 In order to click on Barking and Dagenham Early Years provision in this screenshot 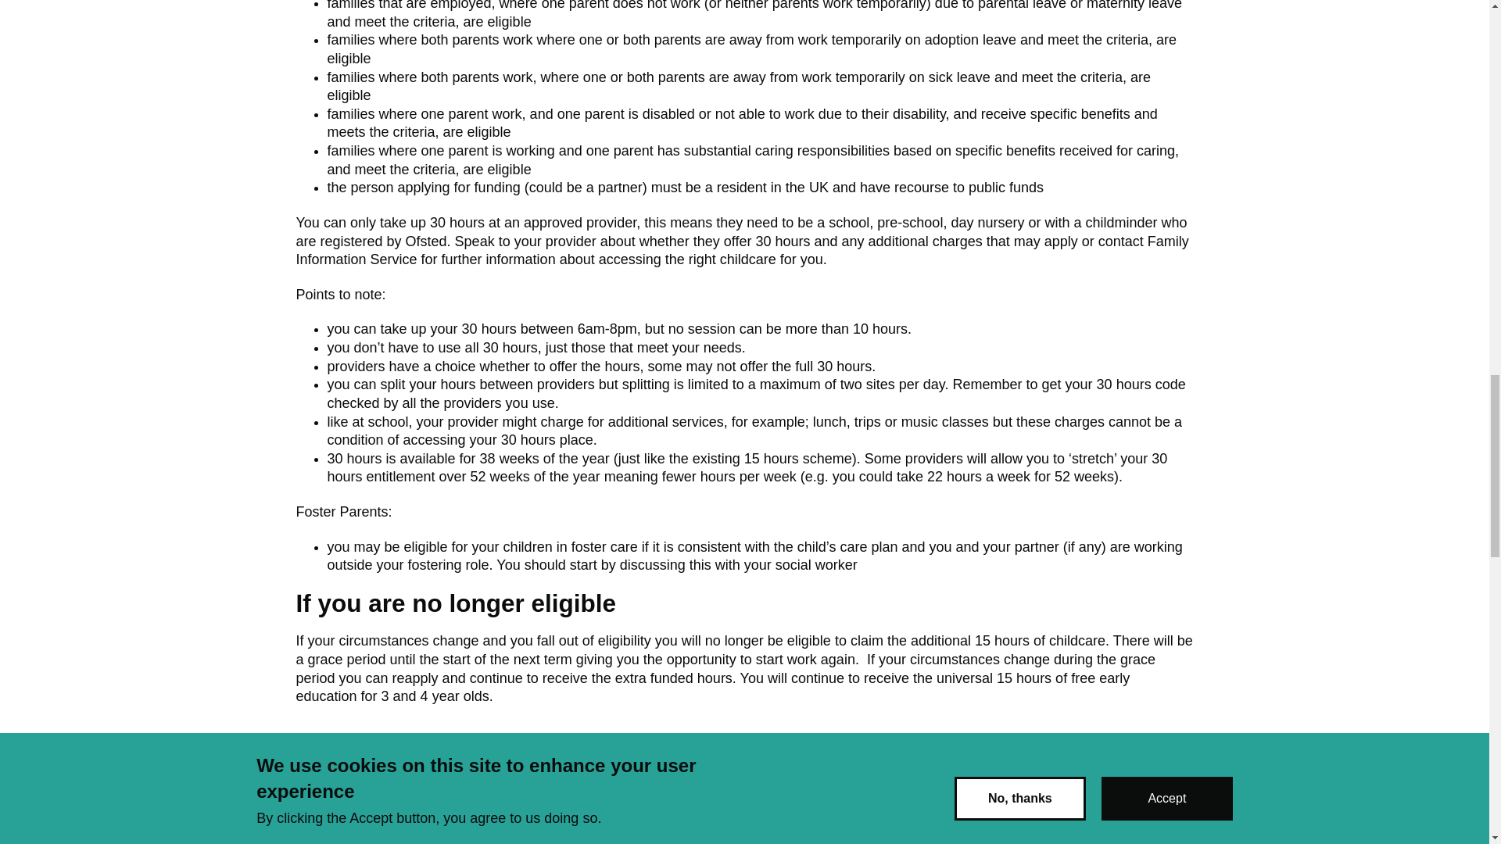, I will do `click(744, 783)`.